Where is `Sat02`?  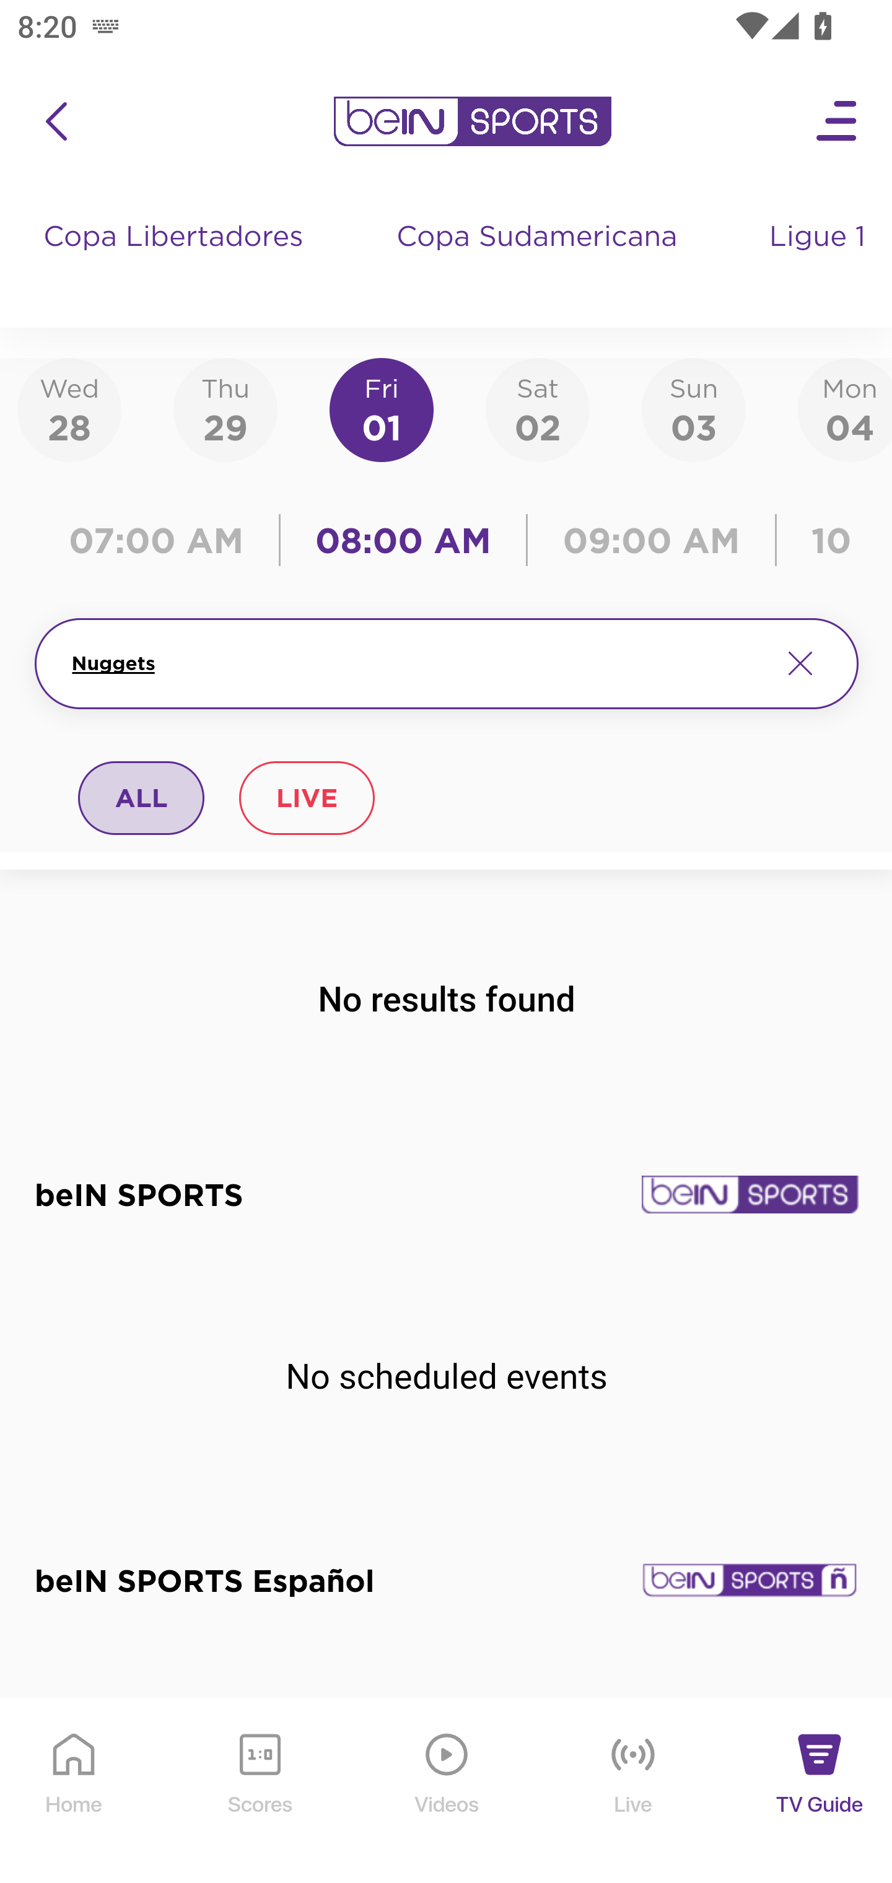
Sat02 is located at coordinates (537, 409).